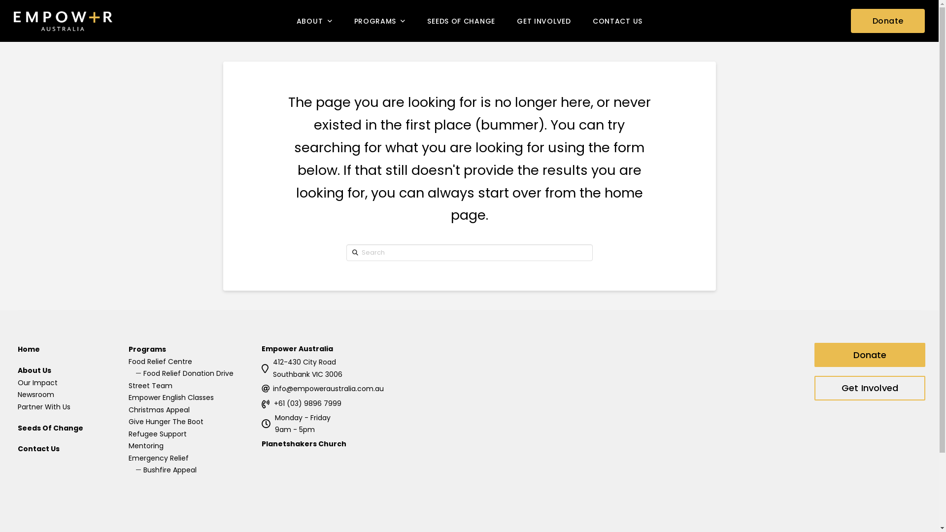 The width and height of the screenshot is (946, 532). What do you see at coordinates (37, 383) in the screenshot?
I see `Our Impact` at bounding box center [37, 383].